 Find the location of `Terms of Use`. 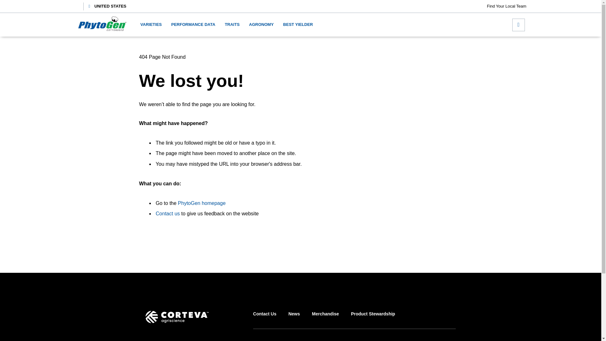

Terms of Use is located at coordinates (271, 340).